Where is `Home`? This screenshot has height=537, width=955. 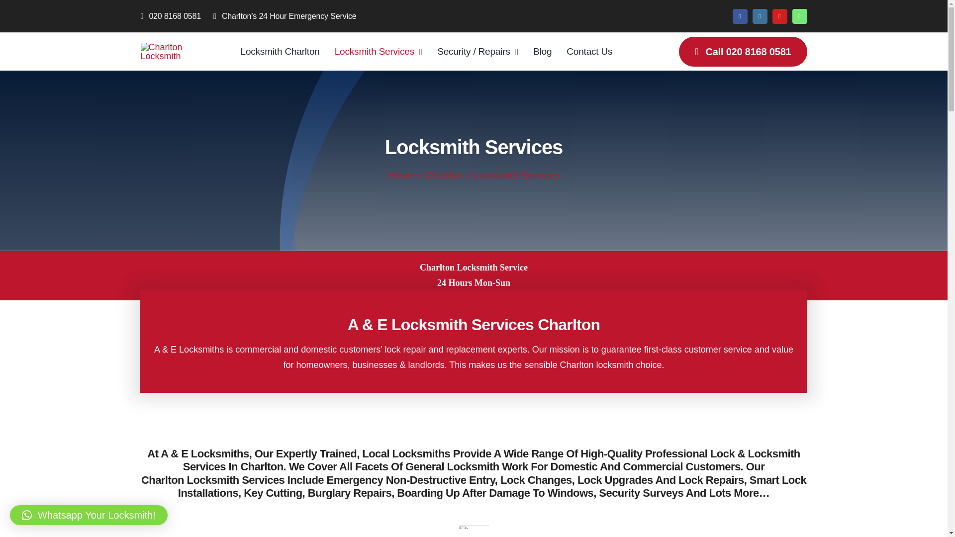
Home is located at coordinates (401, 175).